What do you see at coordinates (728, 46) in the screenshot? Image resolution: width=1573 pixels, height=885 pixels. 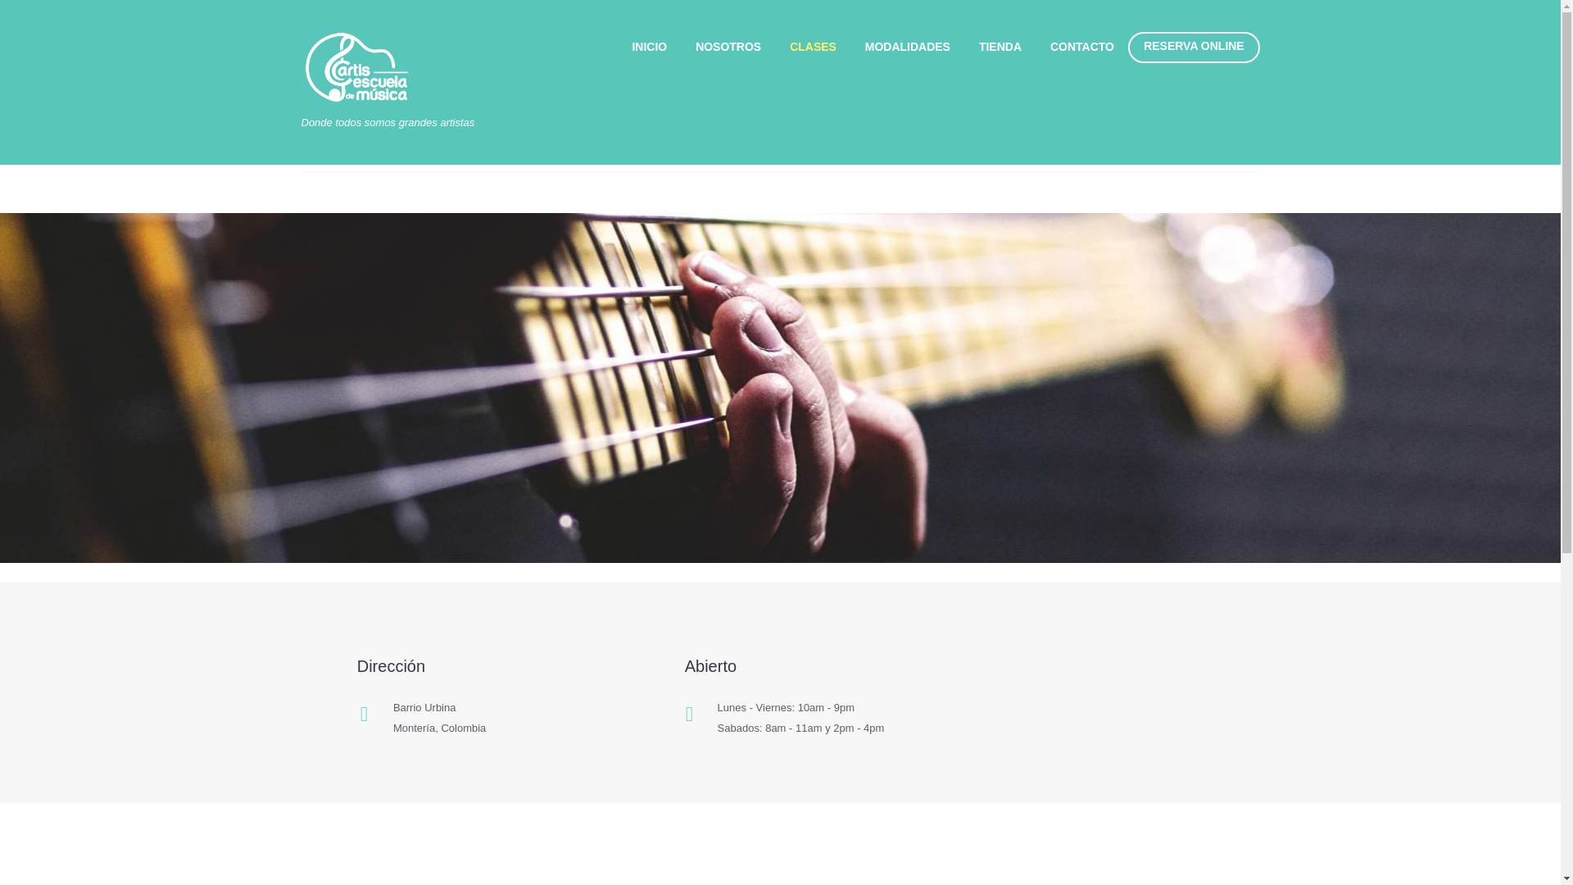 I see `NOSOTROS` at bounding box center [728, 46].